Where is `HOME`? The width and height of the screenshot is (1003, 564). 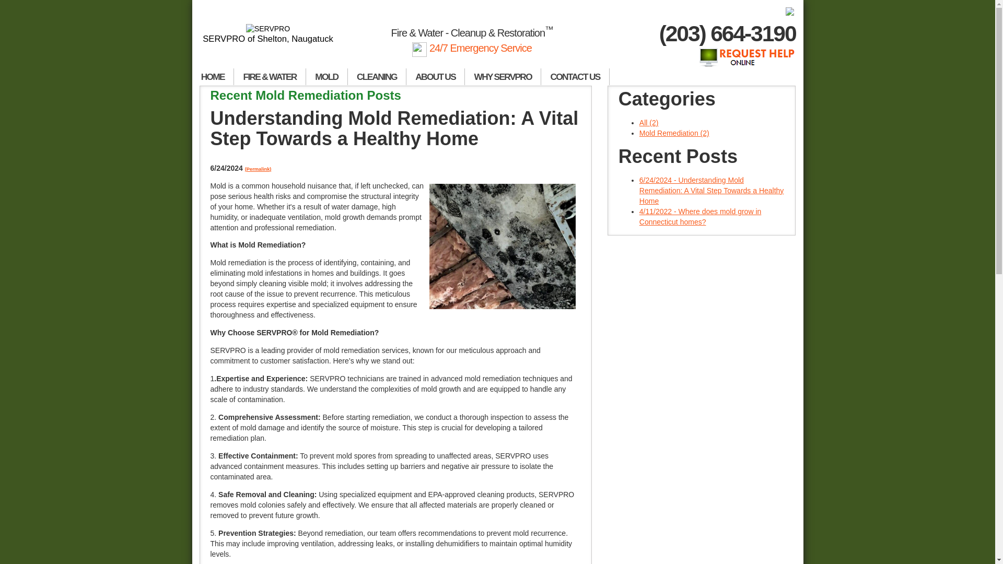 HOME is located at coordinates (213, 77).